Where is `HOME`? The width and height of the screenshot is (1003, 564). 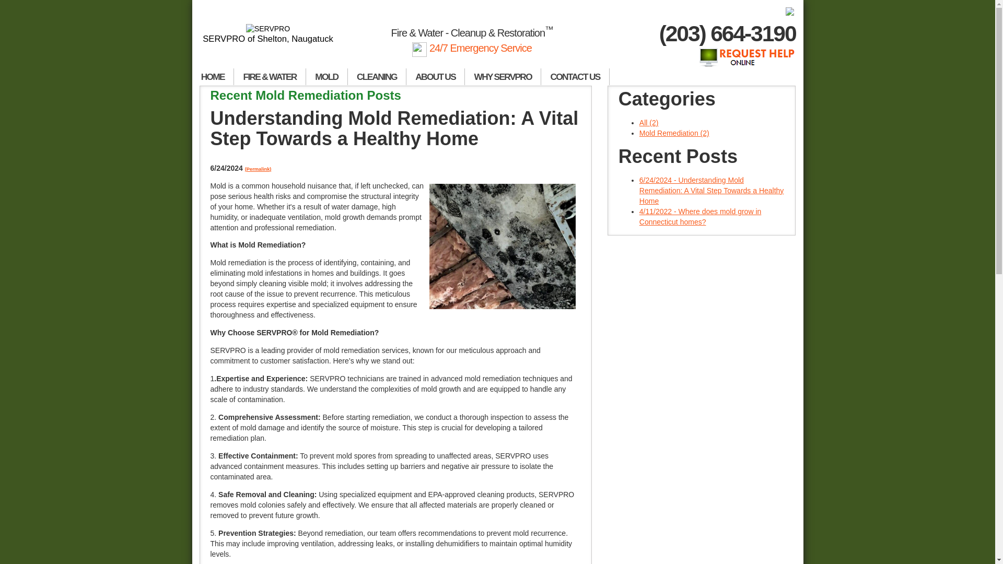 HOME is located at coordinates (213, 77).